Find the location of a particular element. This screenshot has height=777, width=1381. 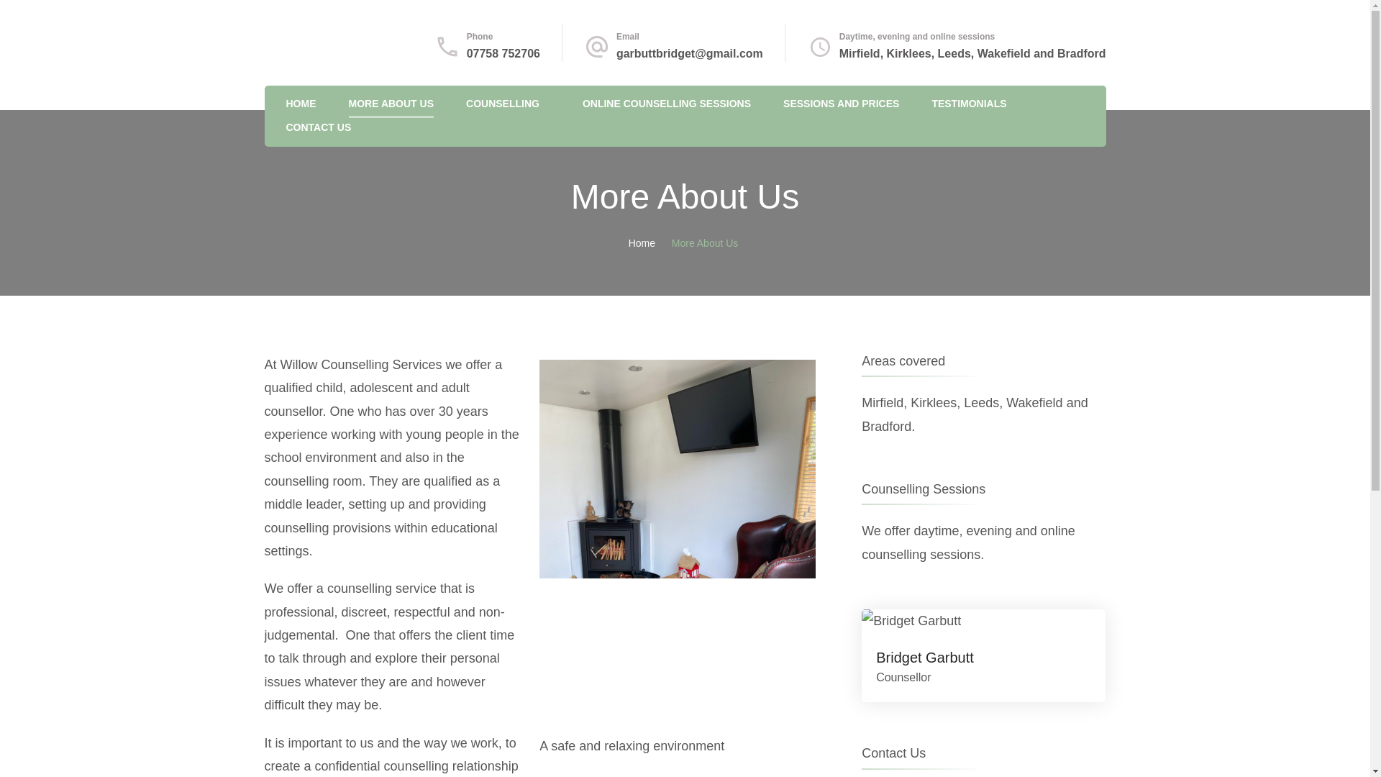

CONTACT US is located at coordinates (319, 129).